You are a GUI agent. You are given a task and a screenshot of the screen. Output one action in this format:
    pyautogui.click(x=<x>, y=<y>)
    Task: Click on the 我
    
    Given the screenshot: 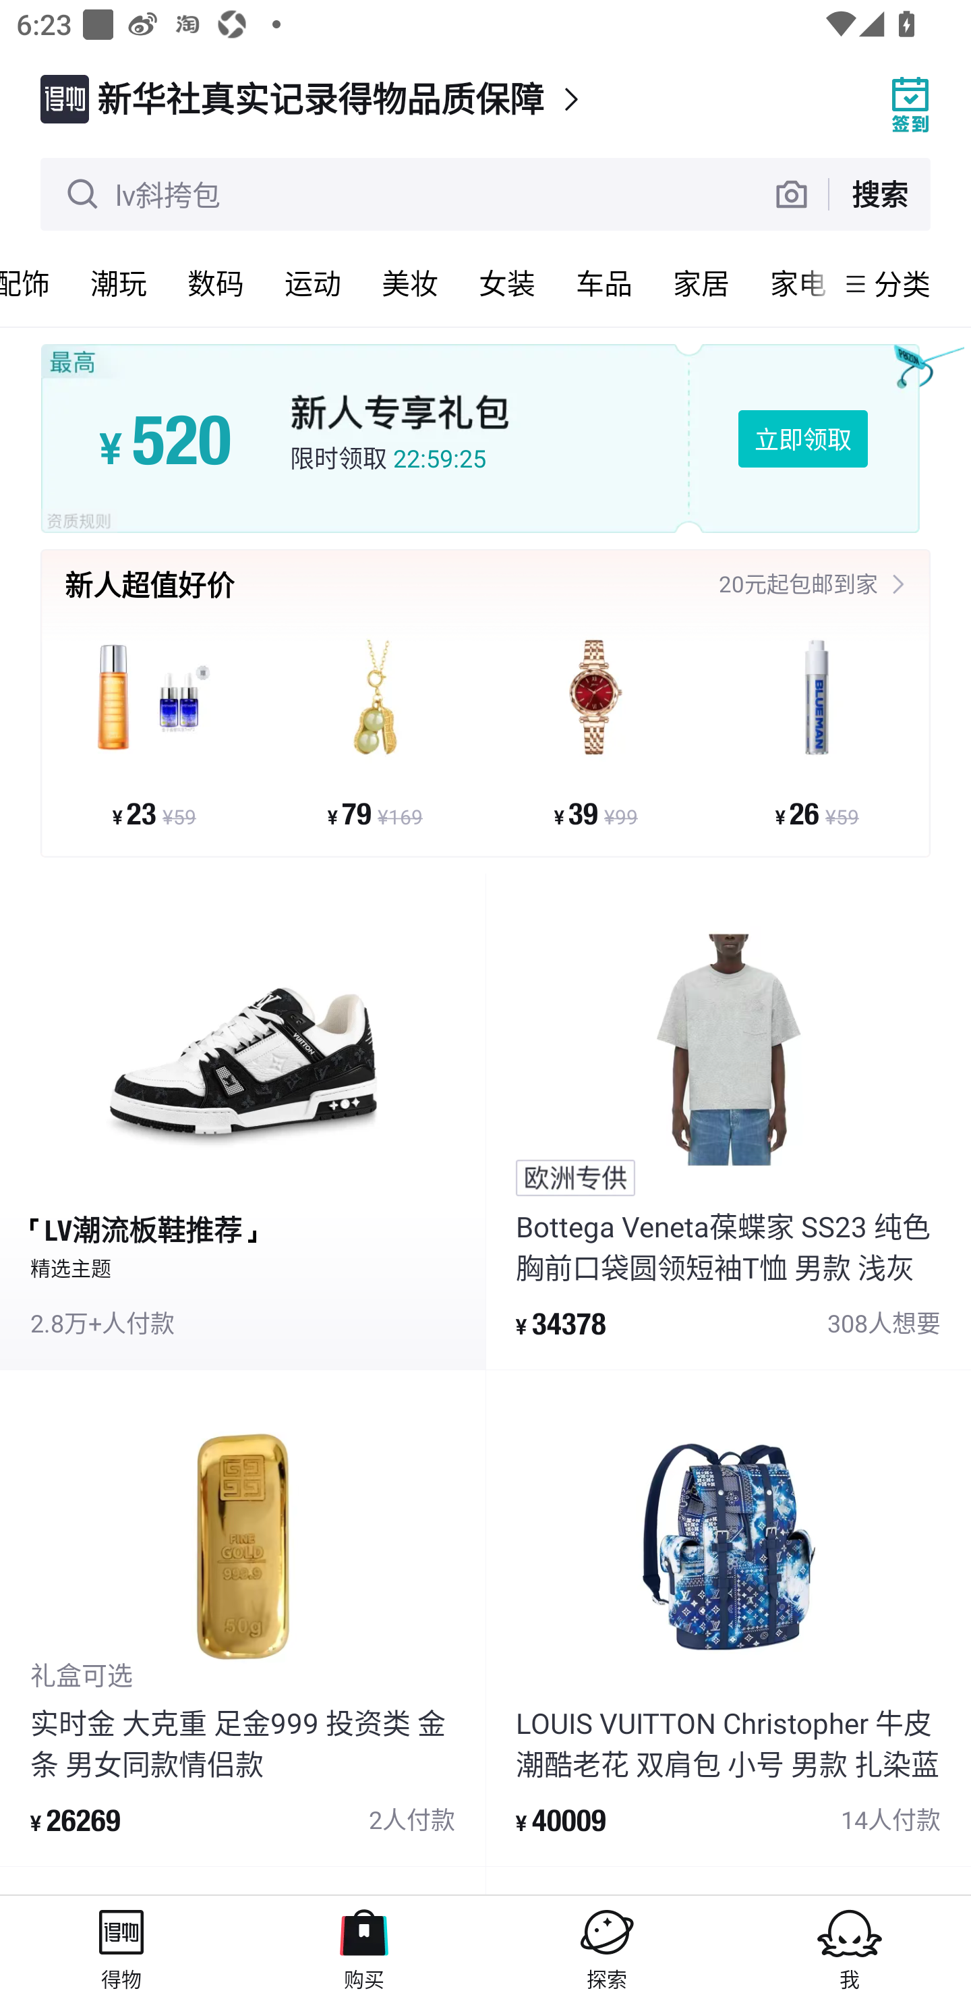 What is the action you would take?
    pyautogui.click(x=850, y=1946)
    